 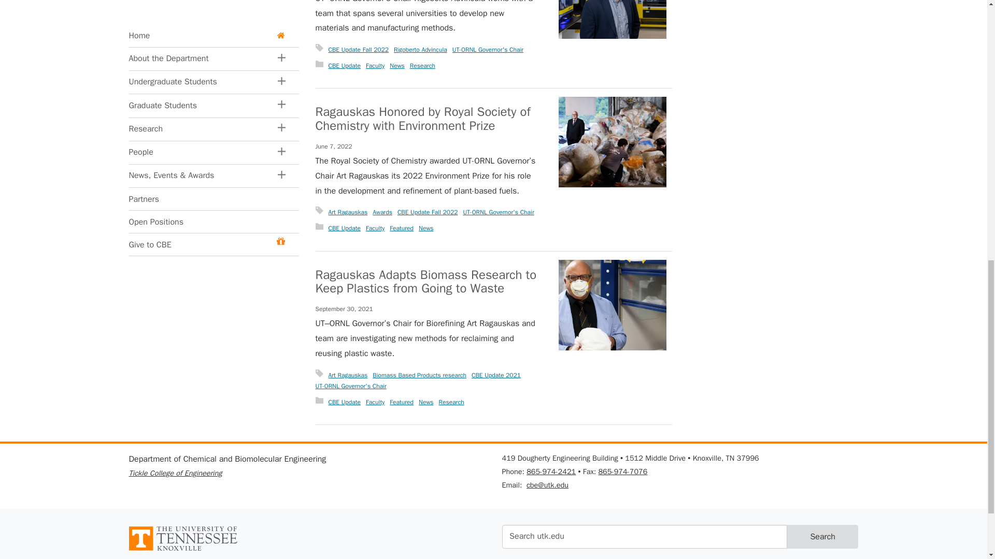 I want to click on Search, so click(x=822, y=536).